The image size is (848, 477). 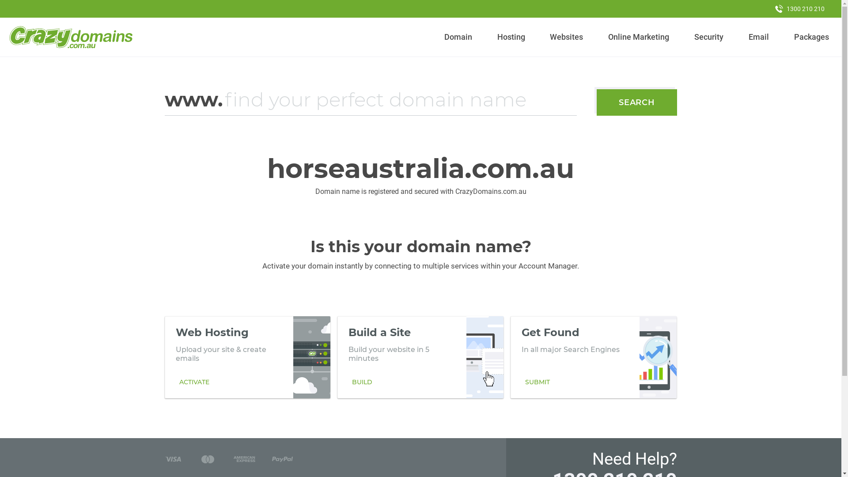 I want to click on Domain, so click(x=458, y=37).